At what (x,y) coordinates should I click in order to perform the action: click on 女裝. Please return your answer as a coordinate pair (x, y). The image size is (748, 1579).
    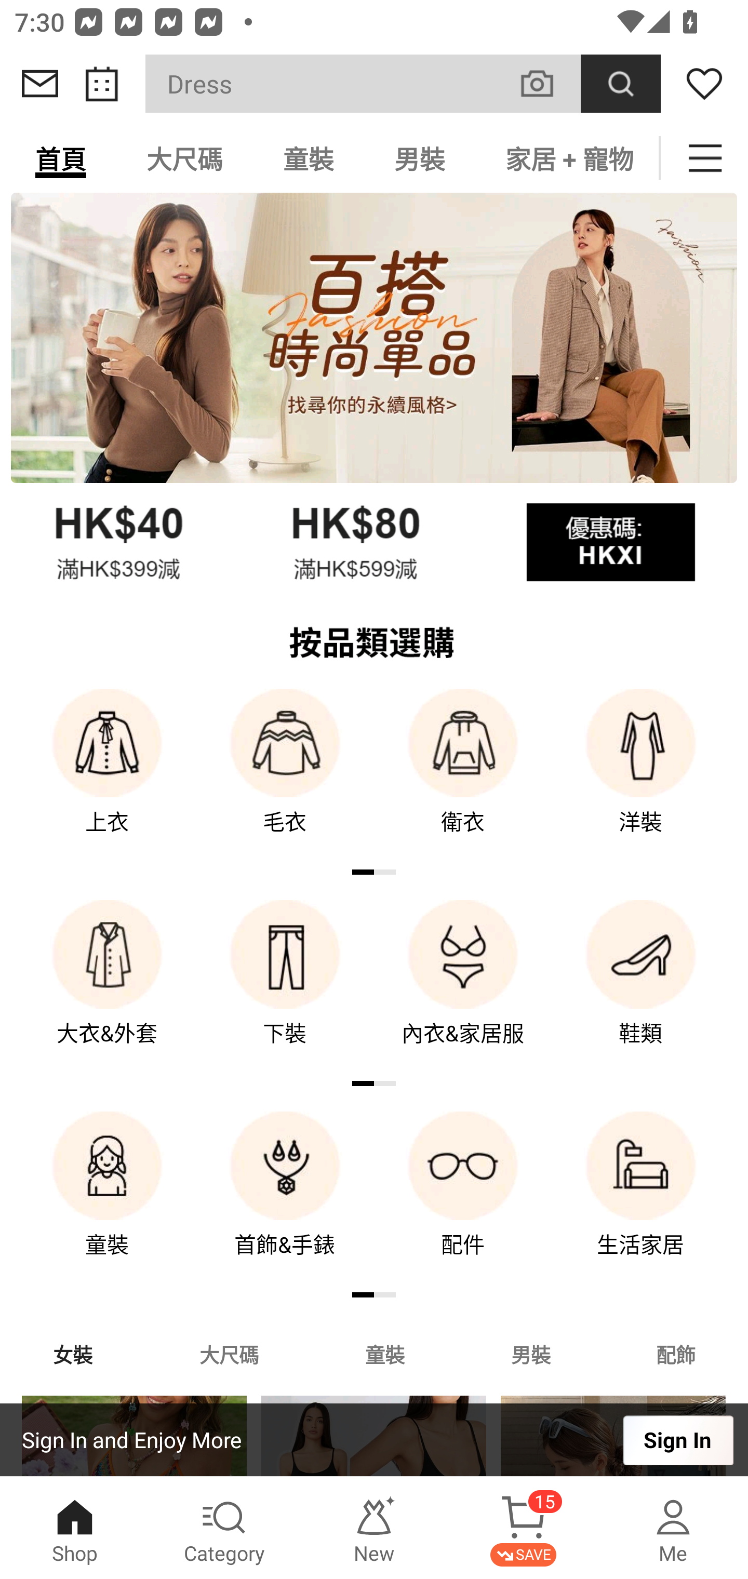
    Looking at the image, I should click on (73, 1354).